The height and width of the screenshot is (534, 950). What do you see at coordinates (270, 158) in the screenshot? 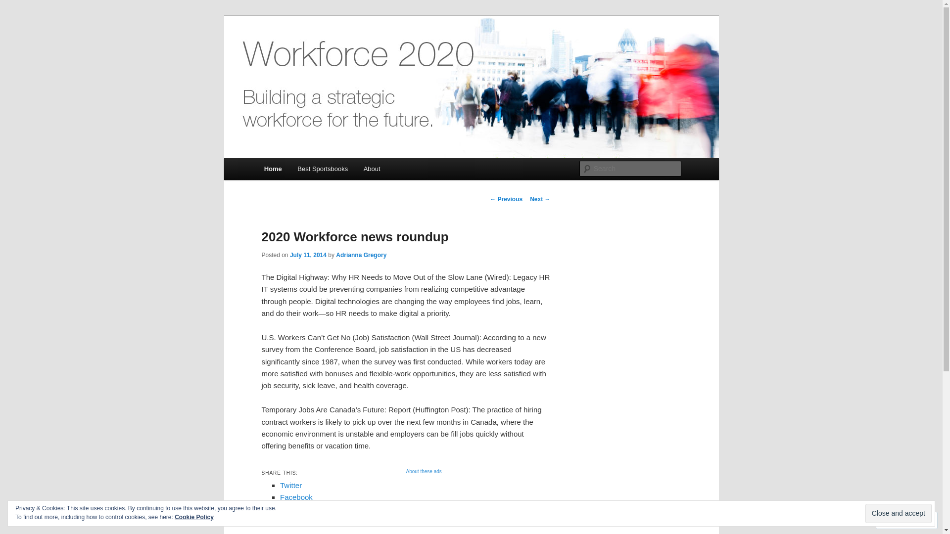
I see `Skip to primary content` at bounding box center [270, 158].